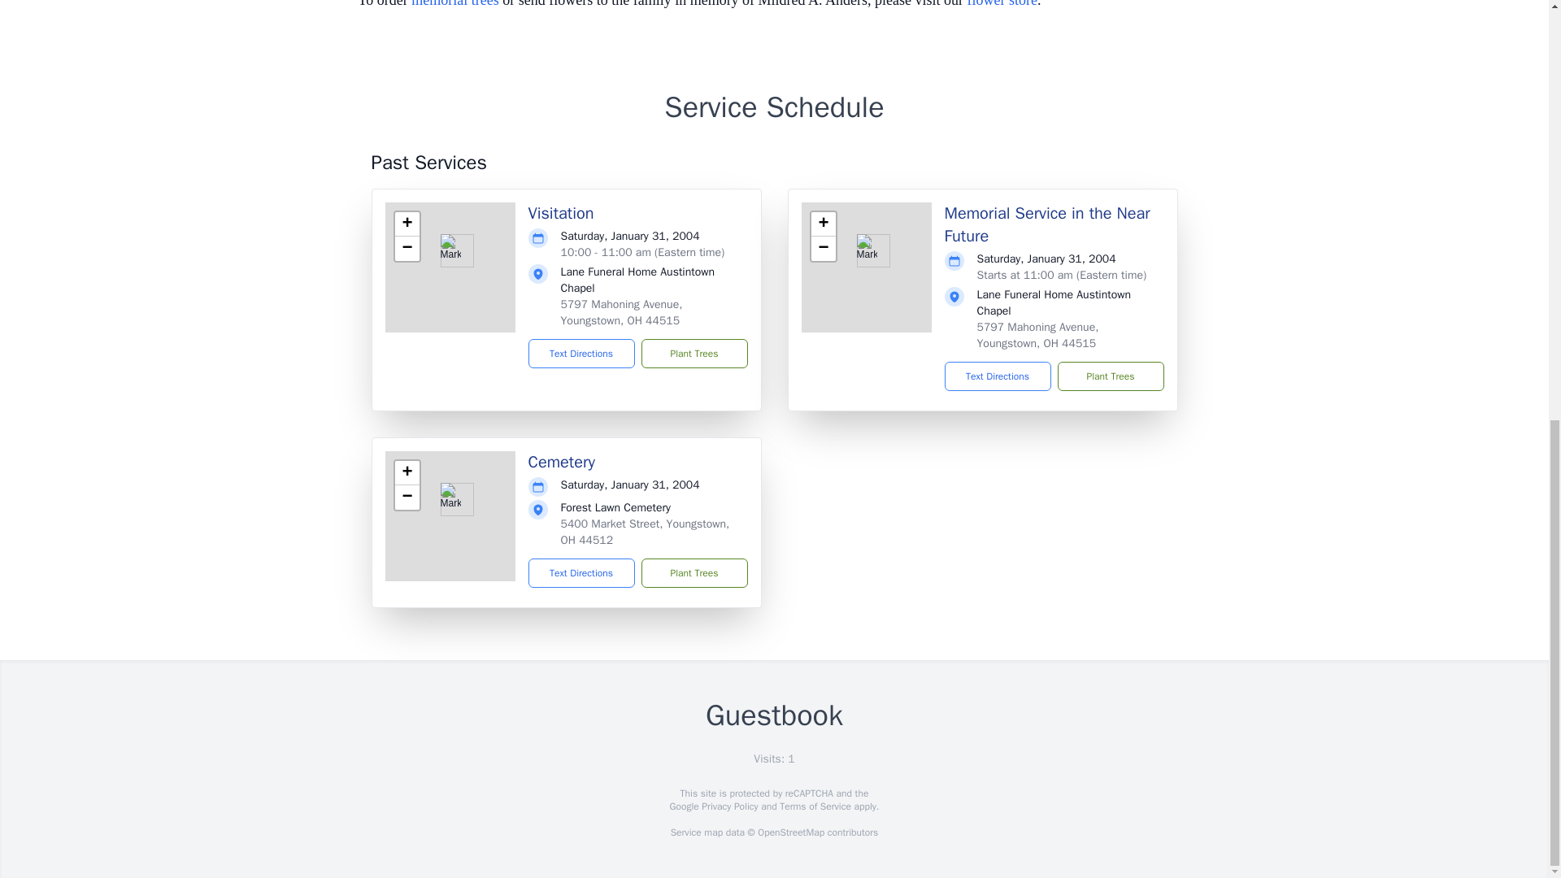  What do you see at coordinates (407, 498) in the screenshot?
I see `Zoom out` at bounding box center [407, 498].